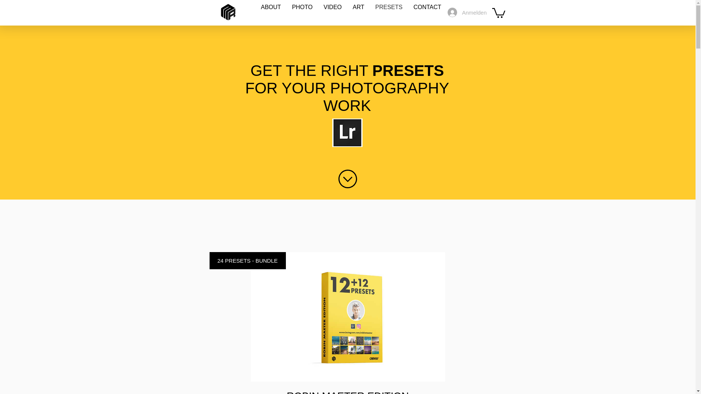 The width and height of the screenshot is (701, 394). Describe the element at coordinates (464, 12) in the screenshot. I see `Anmelden` at that location.